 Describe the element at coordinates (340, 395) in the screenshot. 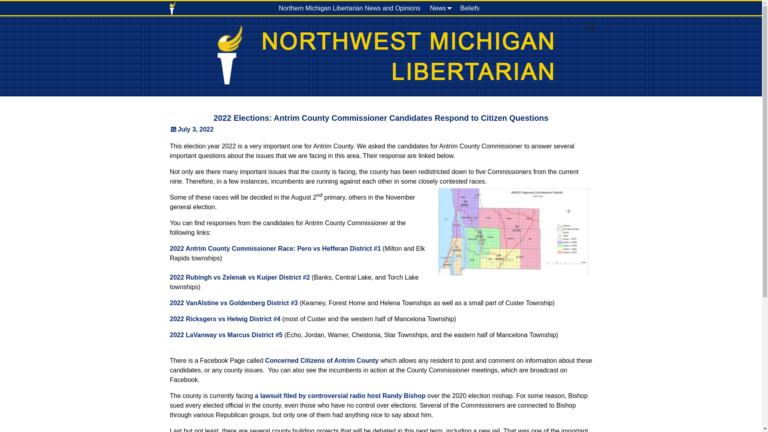

I see `a lawsuit filed by controversial radio host Randy Bishop` at that location.